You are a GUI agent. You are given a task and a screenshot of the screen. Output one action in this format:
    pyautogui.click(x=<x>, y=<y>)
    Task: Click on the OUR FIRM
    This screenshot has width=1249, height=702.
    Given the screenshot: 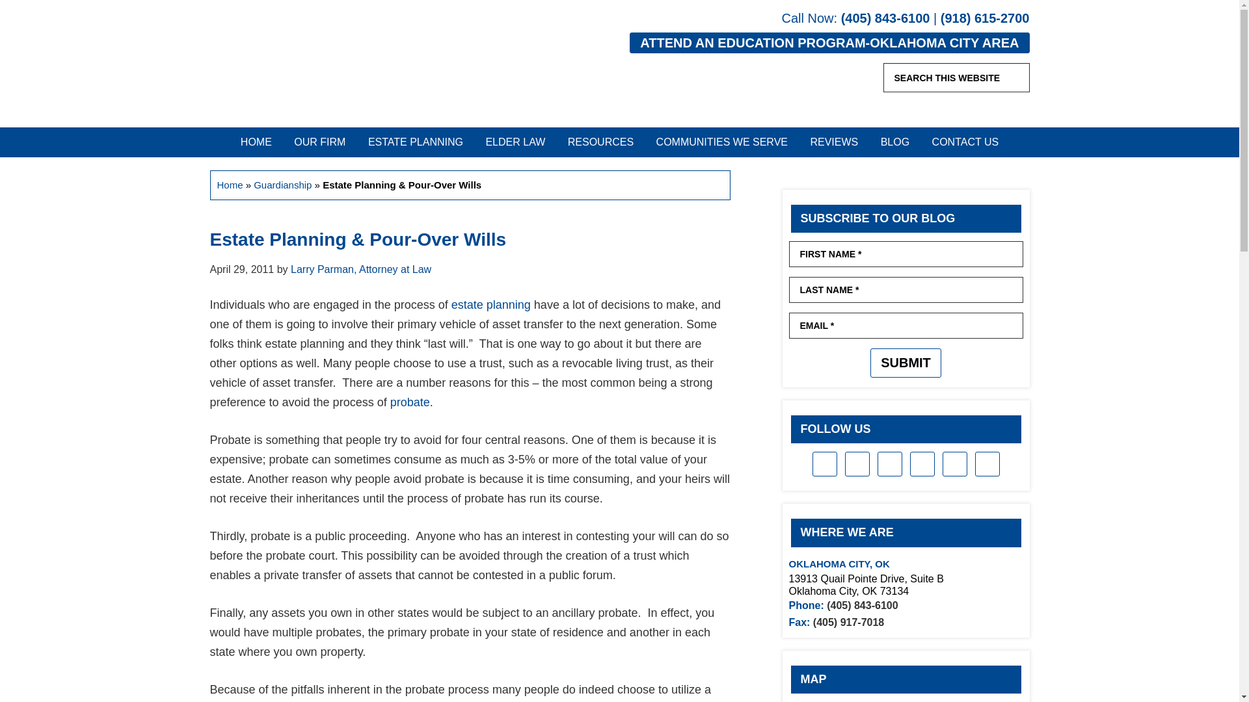 What is the action you would take?
    pyautogui.click(x=319, y=142)
    